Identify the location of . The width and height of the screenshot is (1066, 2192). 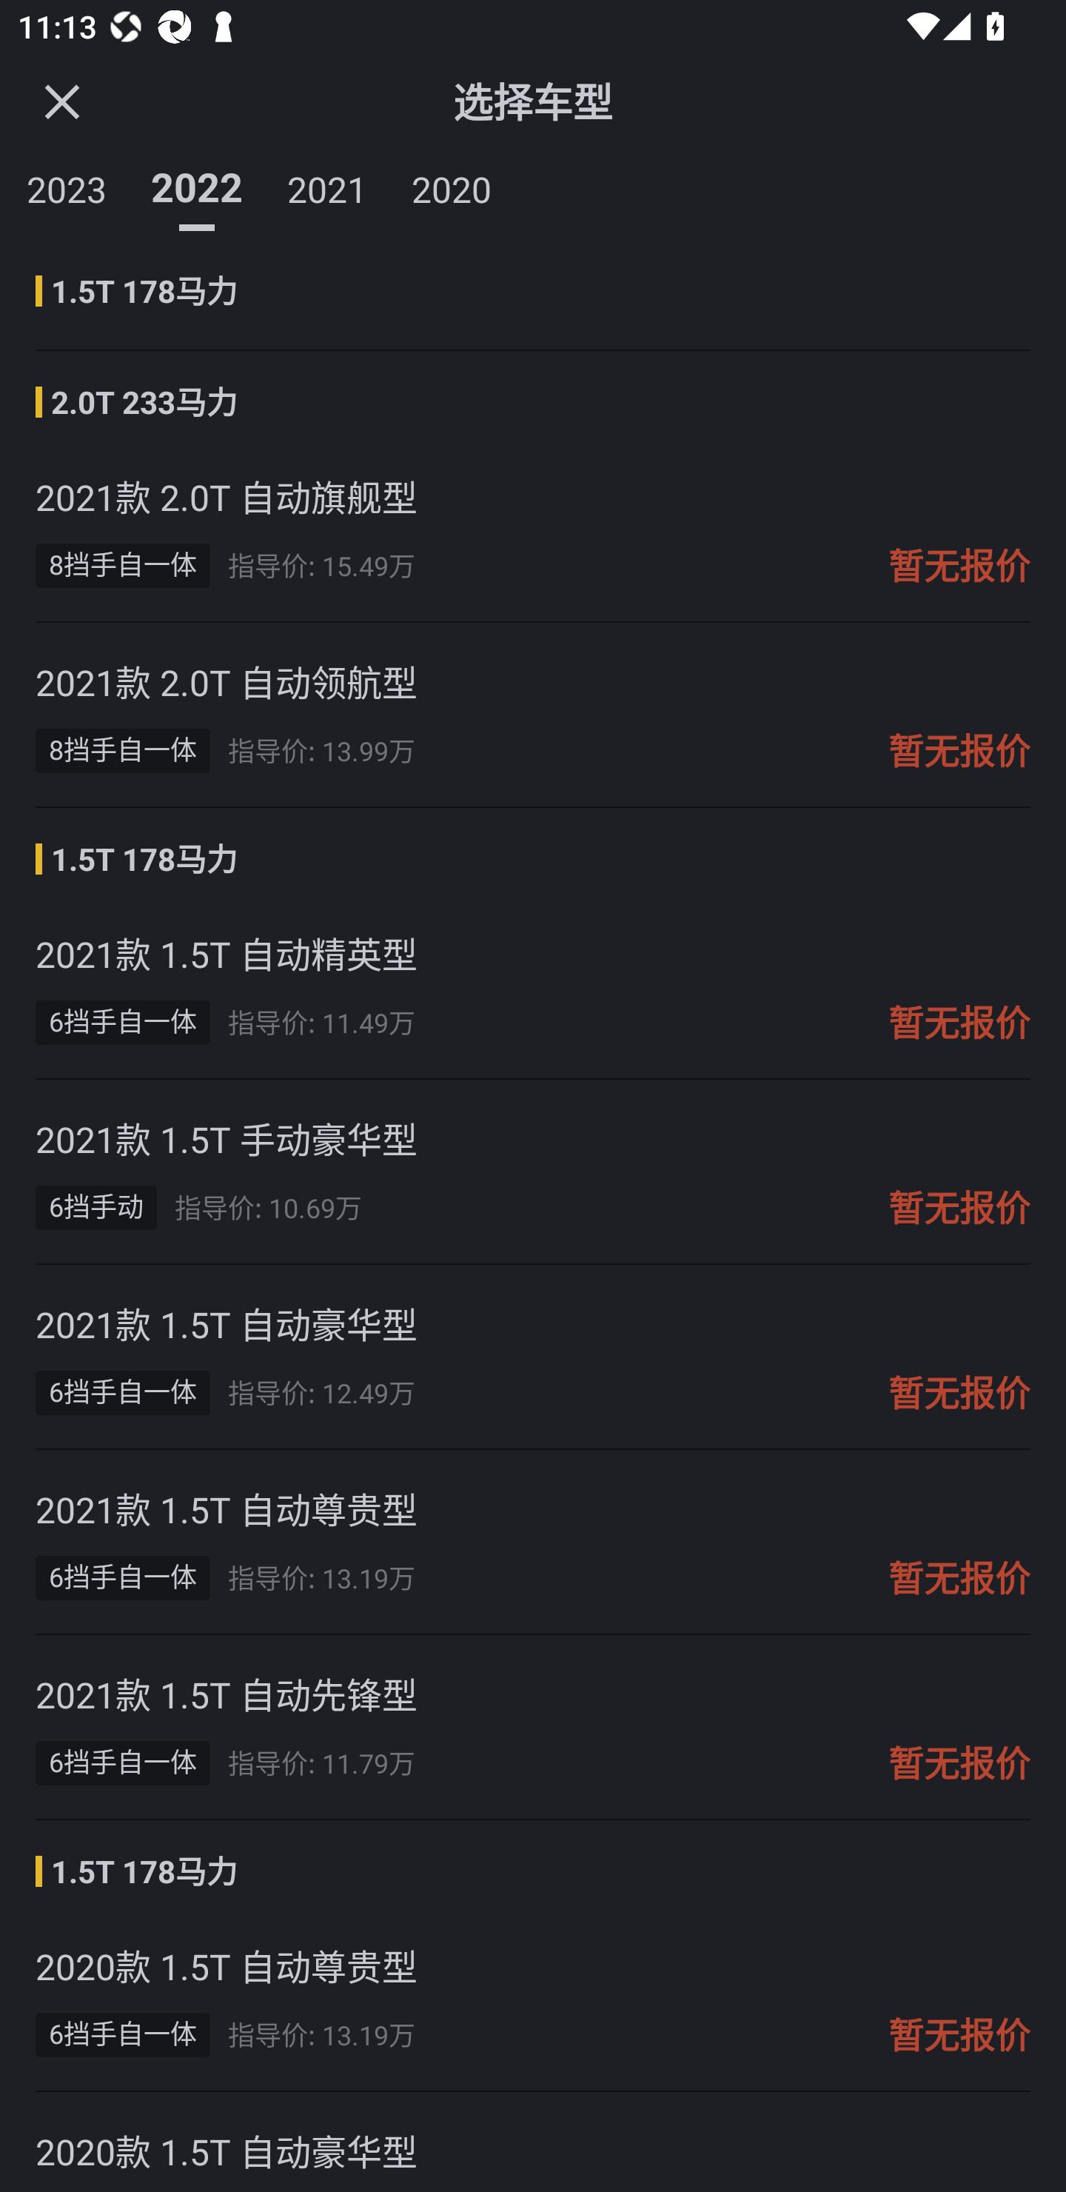
(61, 101).